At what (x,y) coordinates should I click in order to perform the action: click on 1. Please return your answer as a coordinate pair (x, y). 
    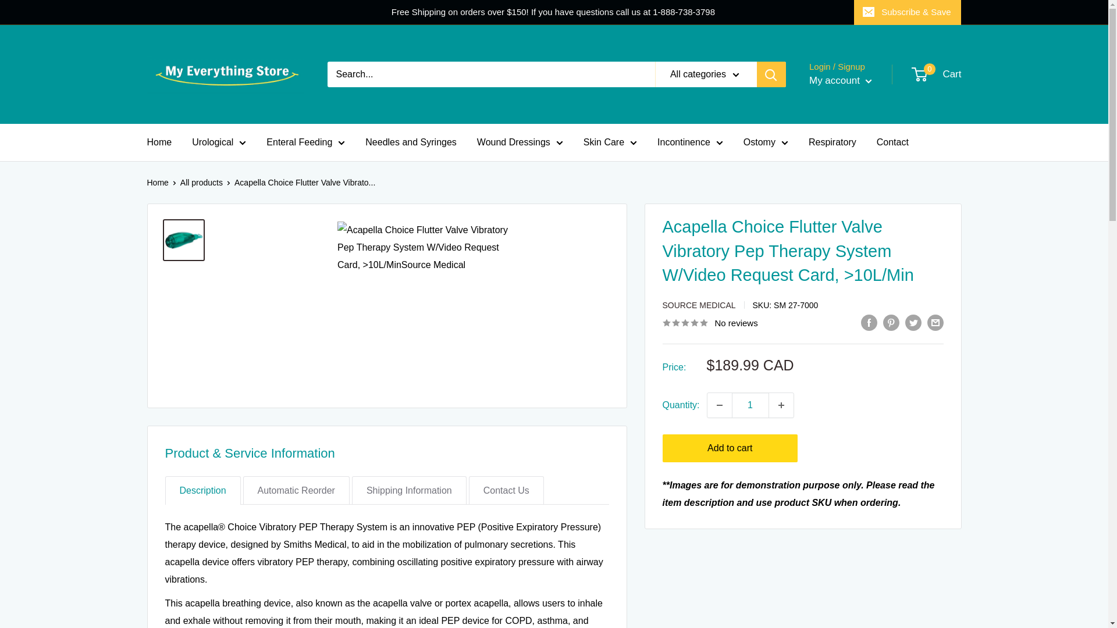
    Looking at the image, I should click on (750, 405).